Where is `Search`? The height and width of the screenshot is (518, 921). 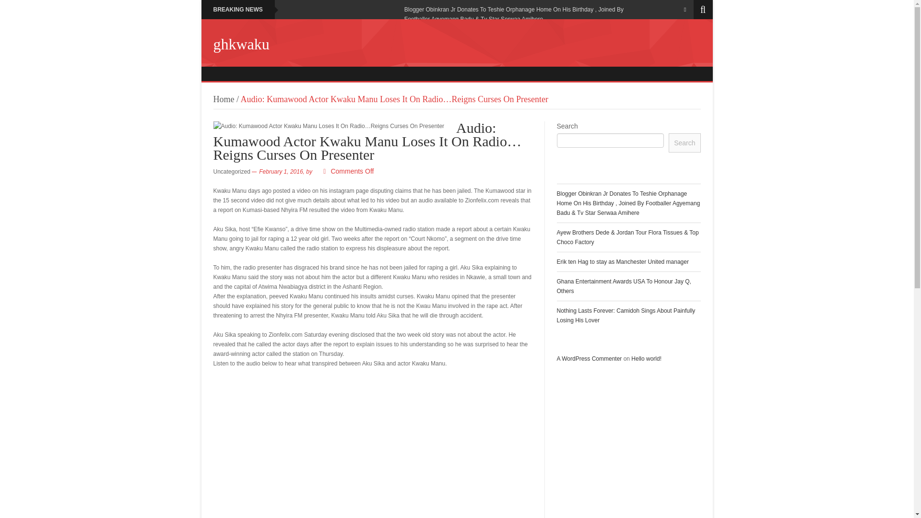
Search is located at coordinates (684, 142).